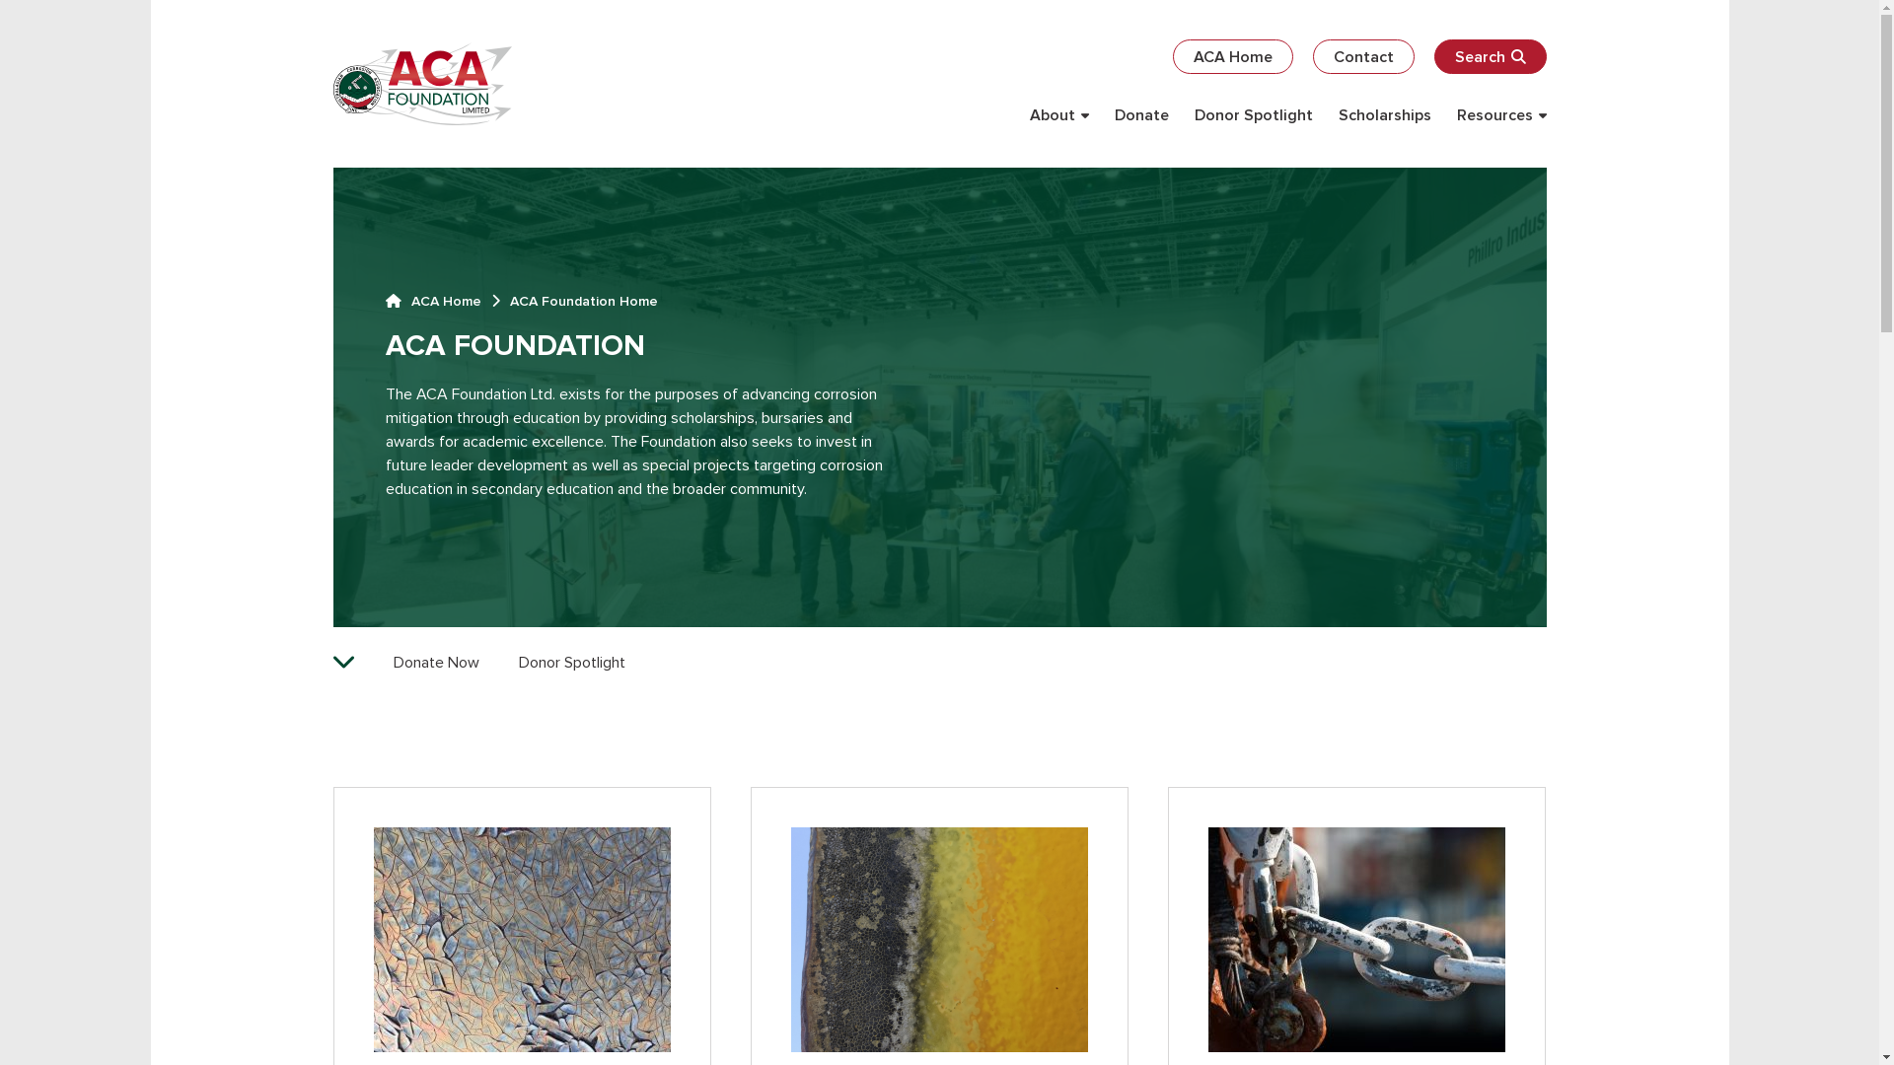  What do you see at coordinates (1253, 115) in the screenshot?
I see `Donor Spotlight` at bounding box center [1253, 115].